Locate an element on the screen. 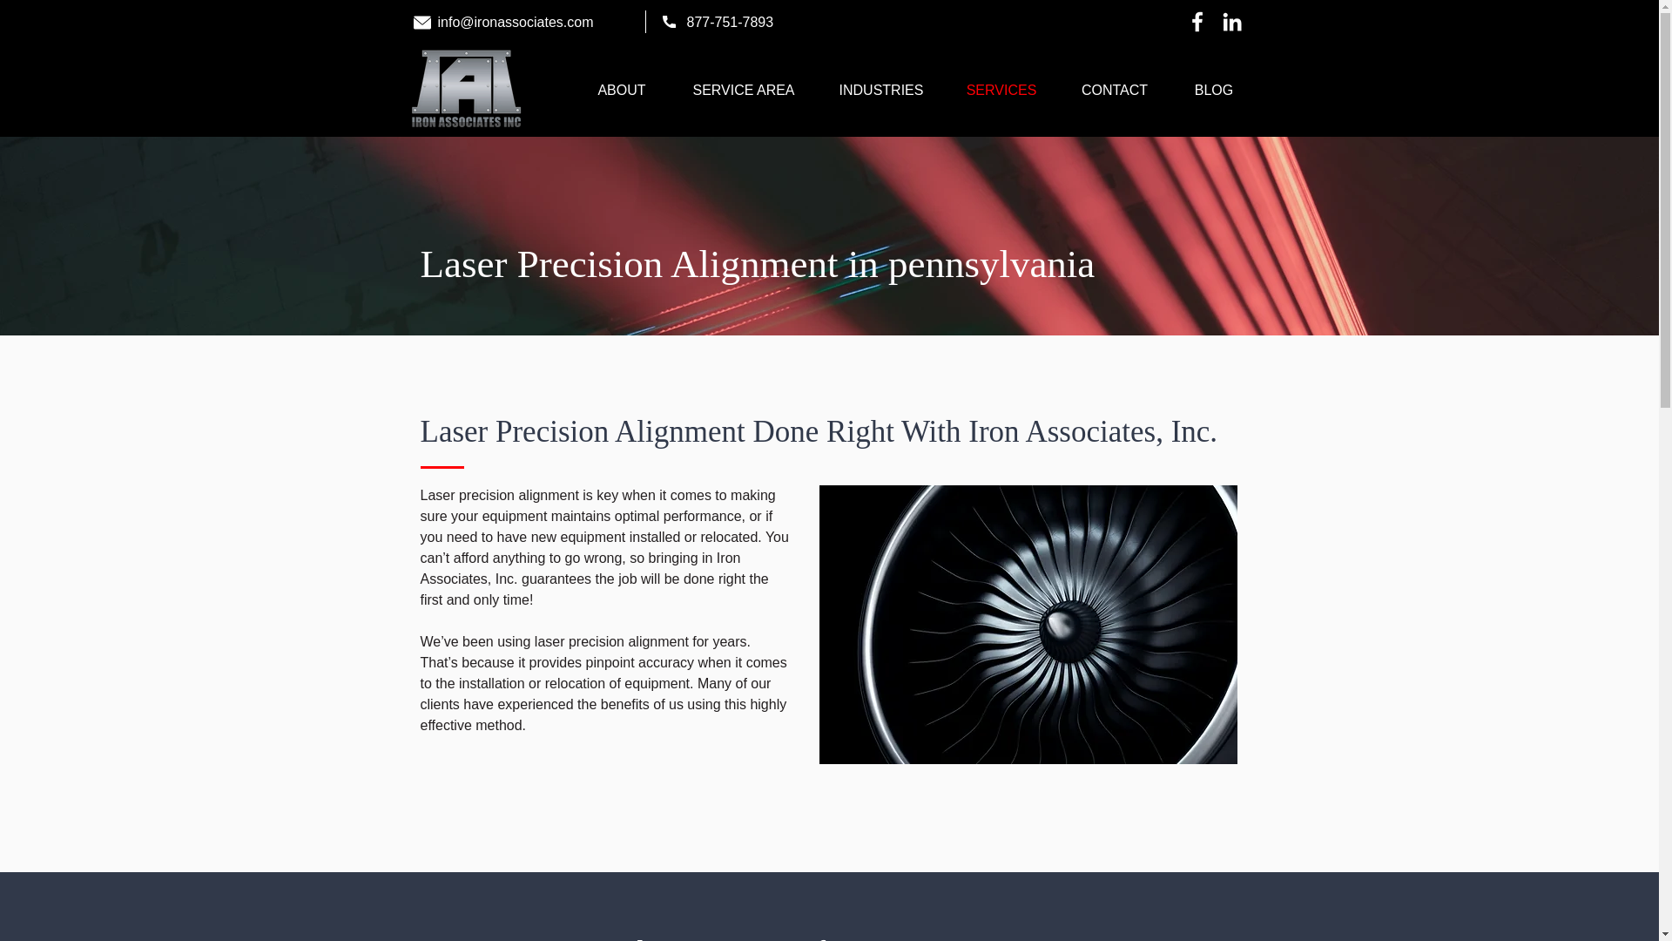 This screenshot has height=941, width=1672. SERVICES is located at coordinates (1001, 91).